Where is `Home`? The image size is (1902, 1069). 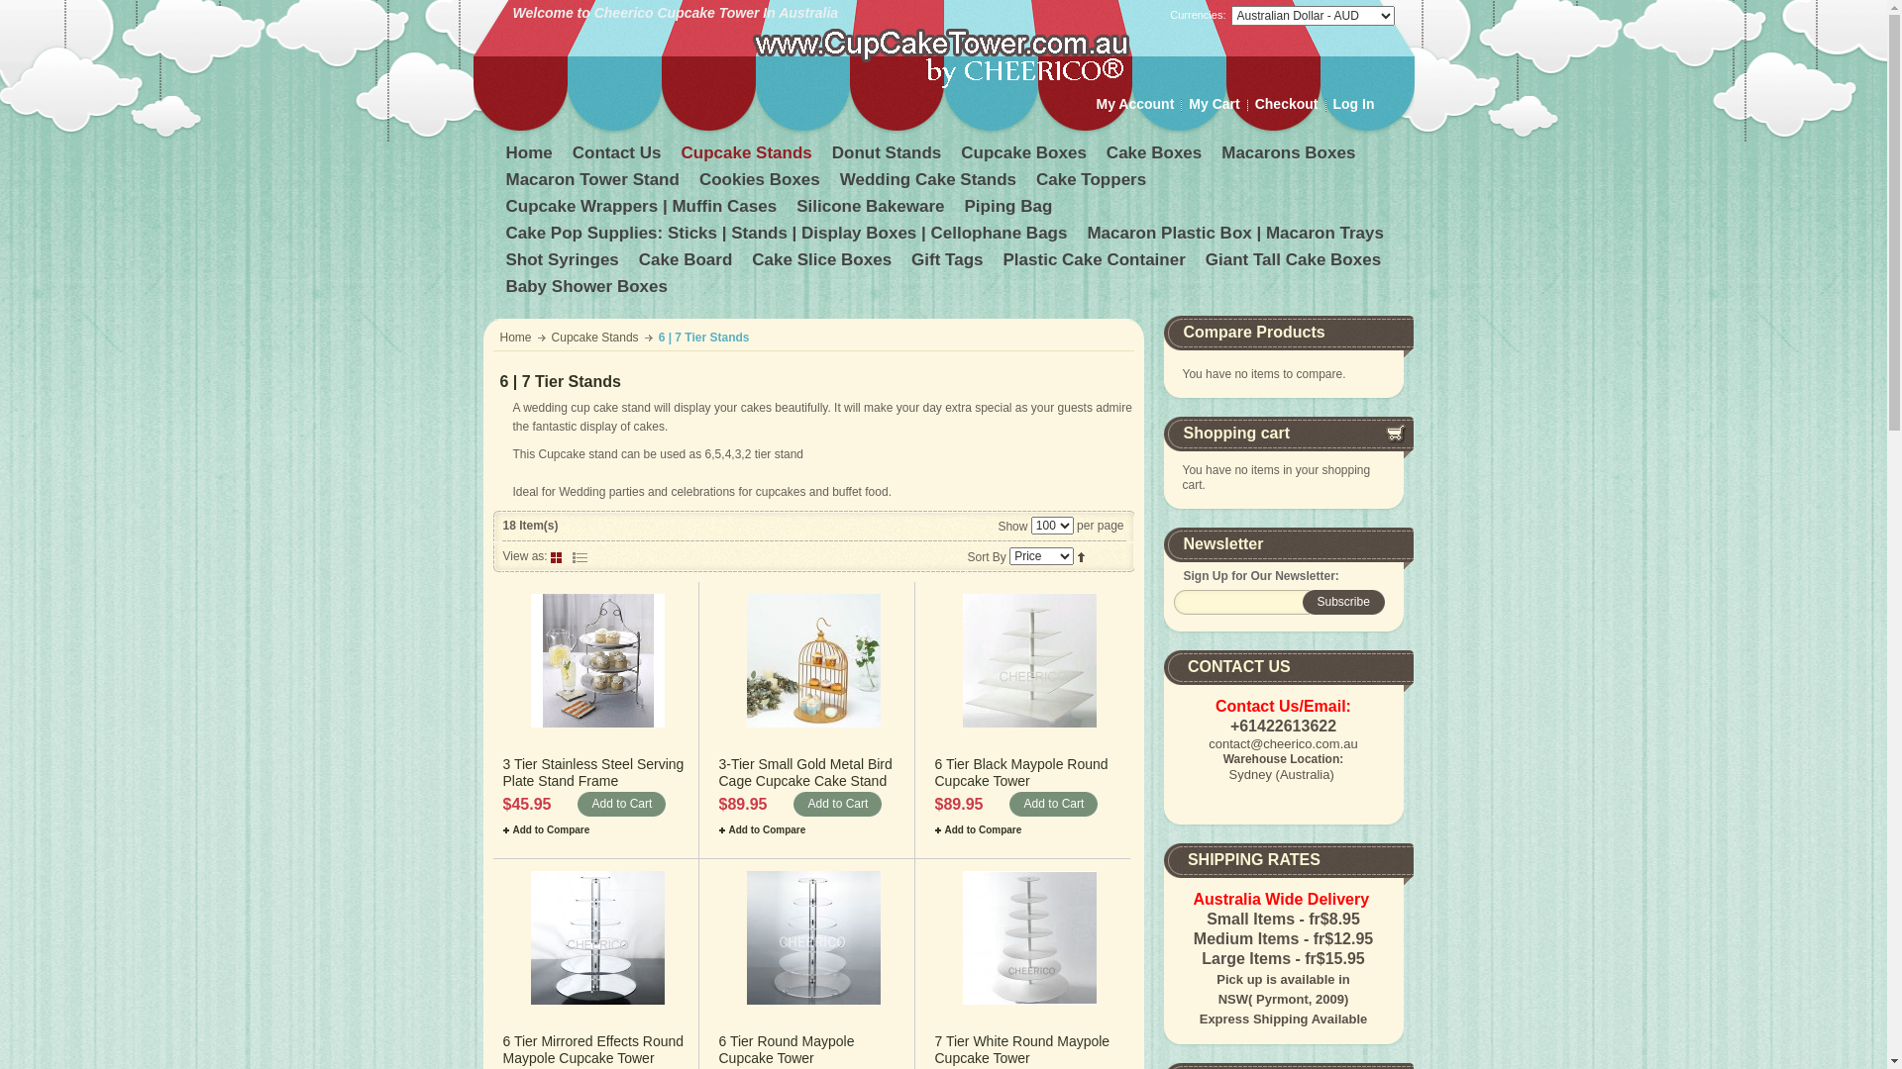
Home is located at coordinates (516, 338).